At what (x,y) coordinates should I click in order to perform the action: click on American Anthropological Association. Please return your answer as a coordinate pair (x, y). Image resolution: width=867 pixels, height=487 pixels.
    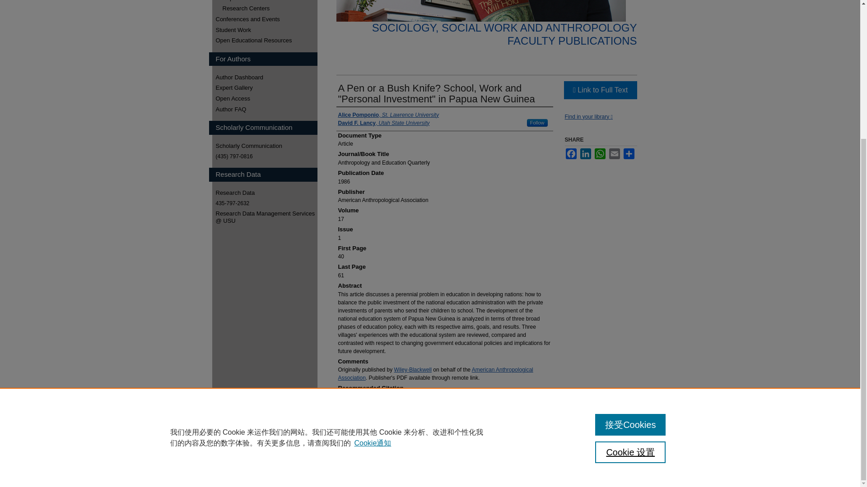
    Looking at the image, I should click on (435, 373).